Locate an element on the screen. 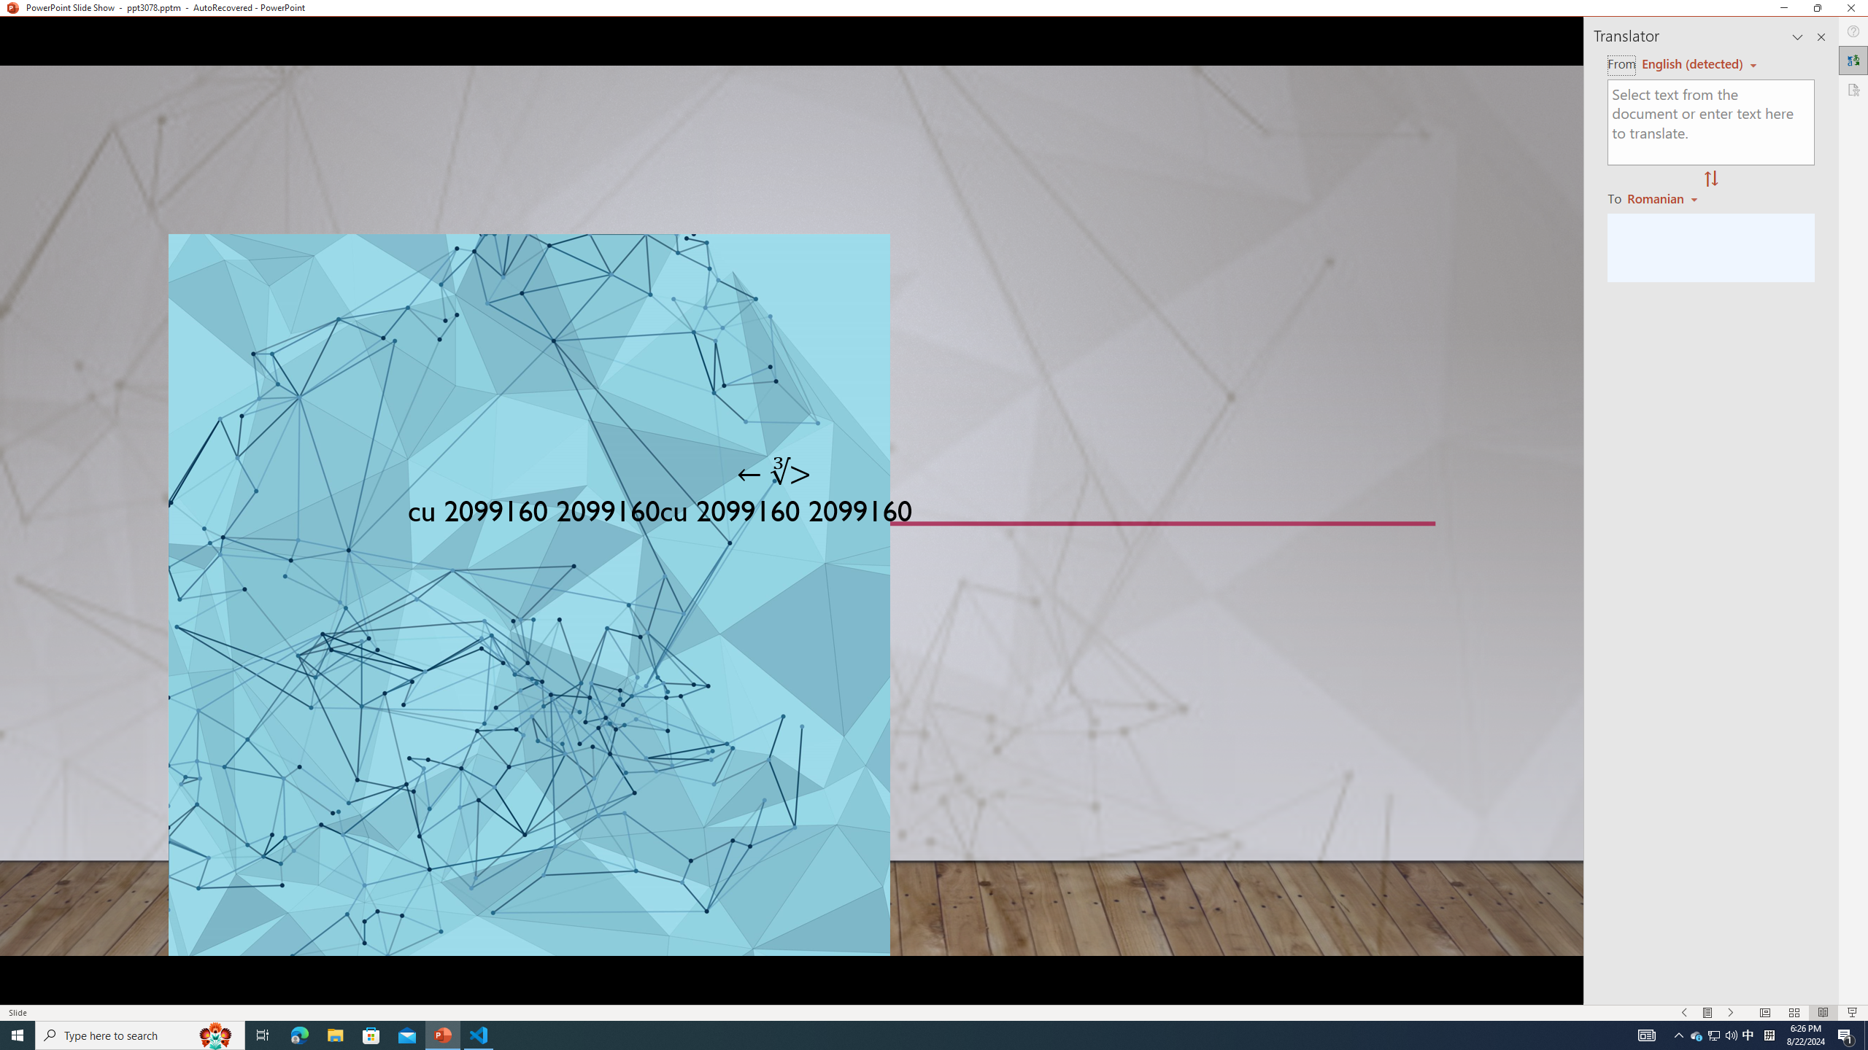 This screenshot has width=1868, height=1050. Slide Show Next On is located at coordinates (1731, 1013).